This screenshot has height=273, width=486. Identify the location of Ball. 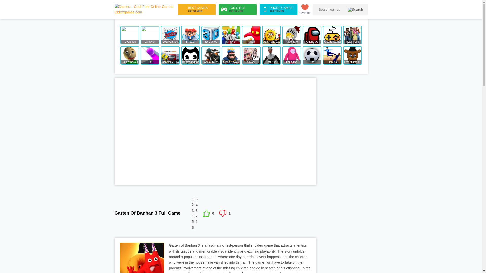
(150, 55).